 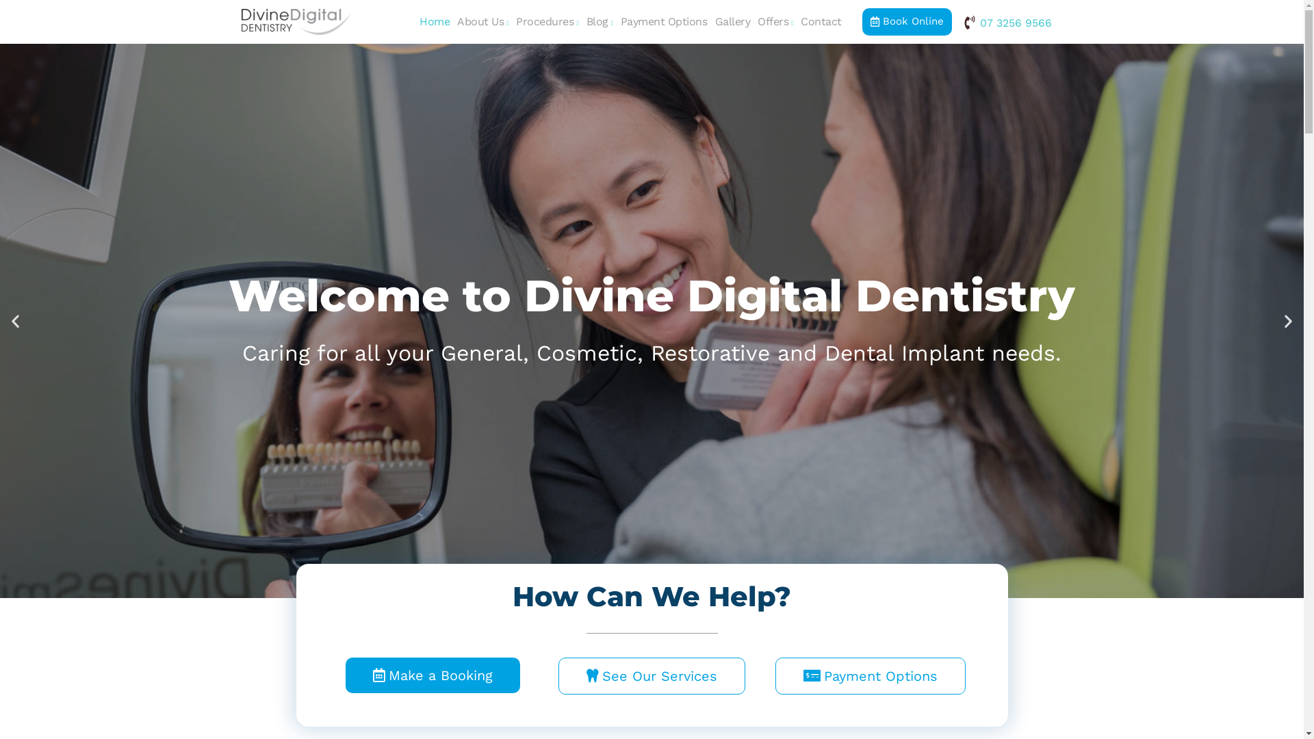 What do you see at coordinates (821, 22) in the screenshot?
I see `Contact` at bounding box center [821, 22].